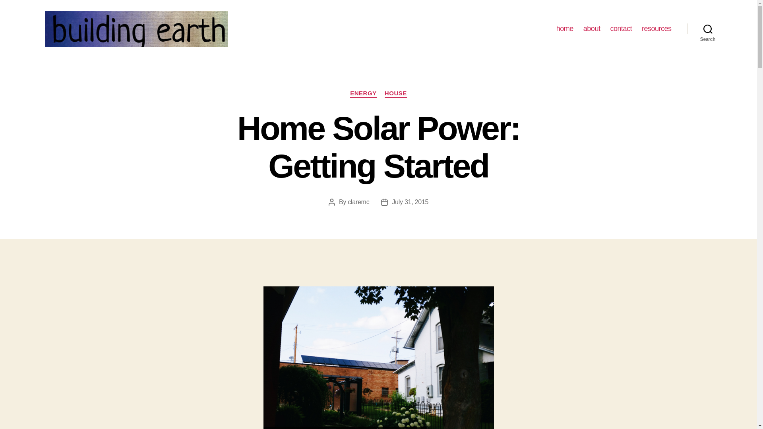  Describe the element at coordinates (363, 94) in the screenshot. I see `ENERGY` at that location.